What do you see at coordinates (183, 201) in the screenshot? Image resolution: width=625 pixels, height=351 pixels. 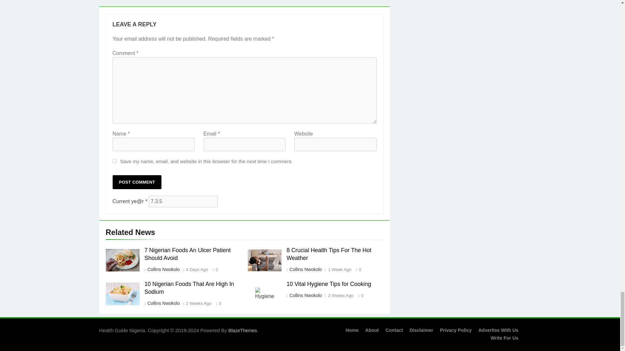 I see `7.3.5` at bounding box center [183, 201].